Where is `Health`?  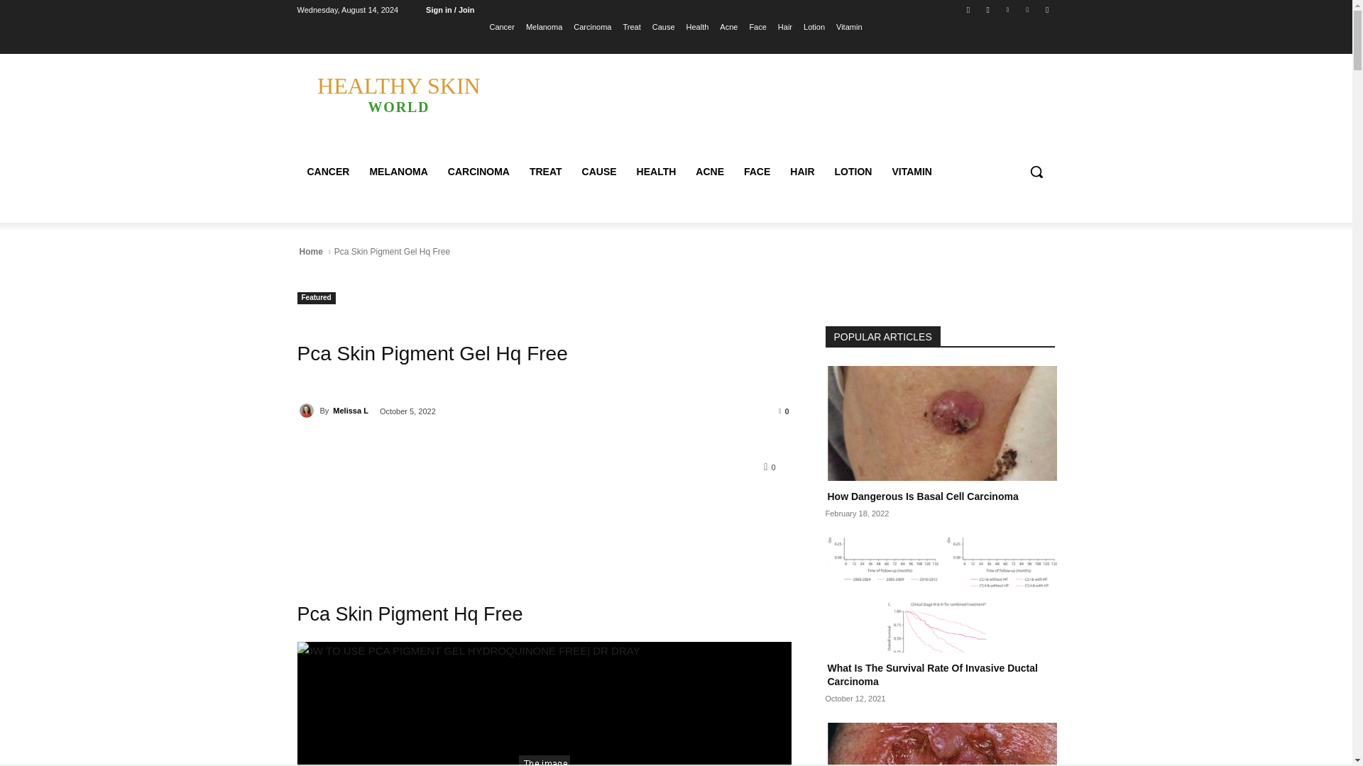
Health is located at coordinates (697, 26).